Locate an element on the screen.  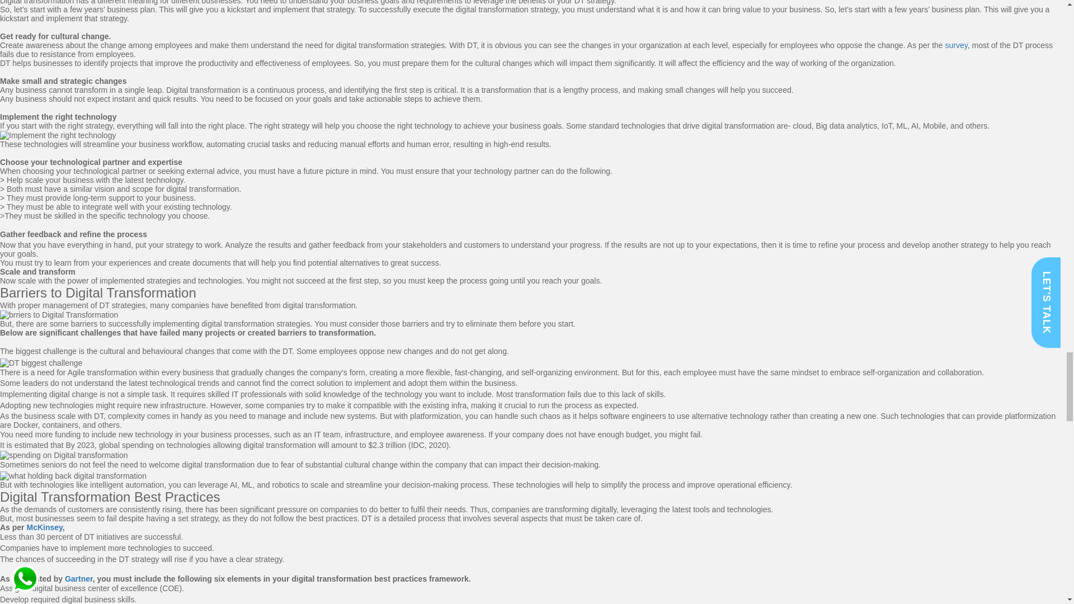
Barriers to Digital Transformation is located at coordinates (98, 292).